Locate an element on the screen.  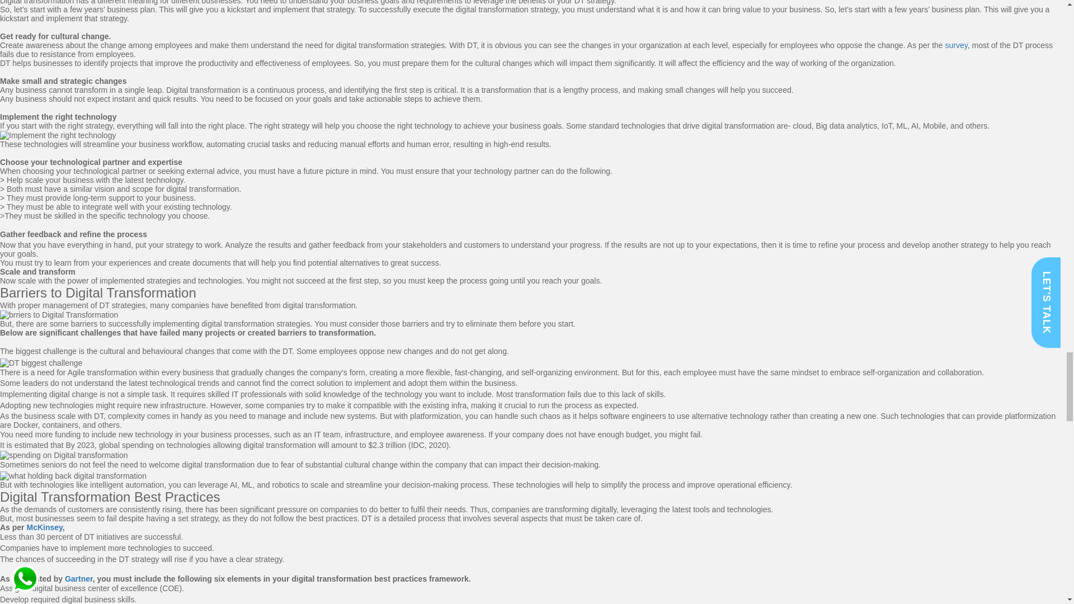
Barriers to Digital Transformation is located at coordinates (98, 292).